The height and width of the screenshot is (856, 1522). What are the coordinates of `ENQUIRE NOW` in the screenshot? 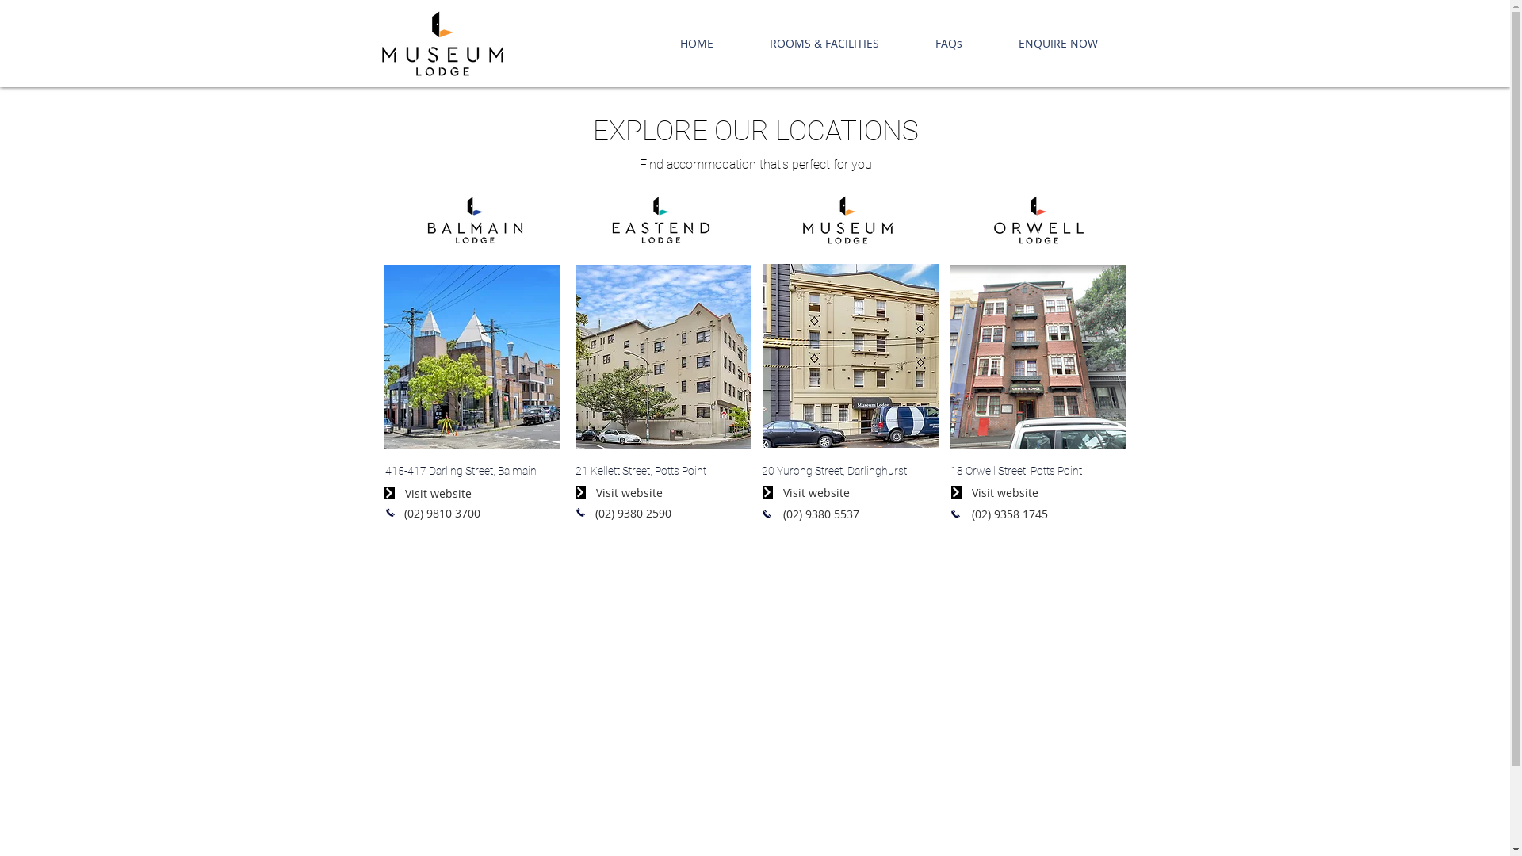 It's located at (1059, 44).